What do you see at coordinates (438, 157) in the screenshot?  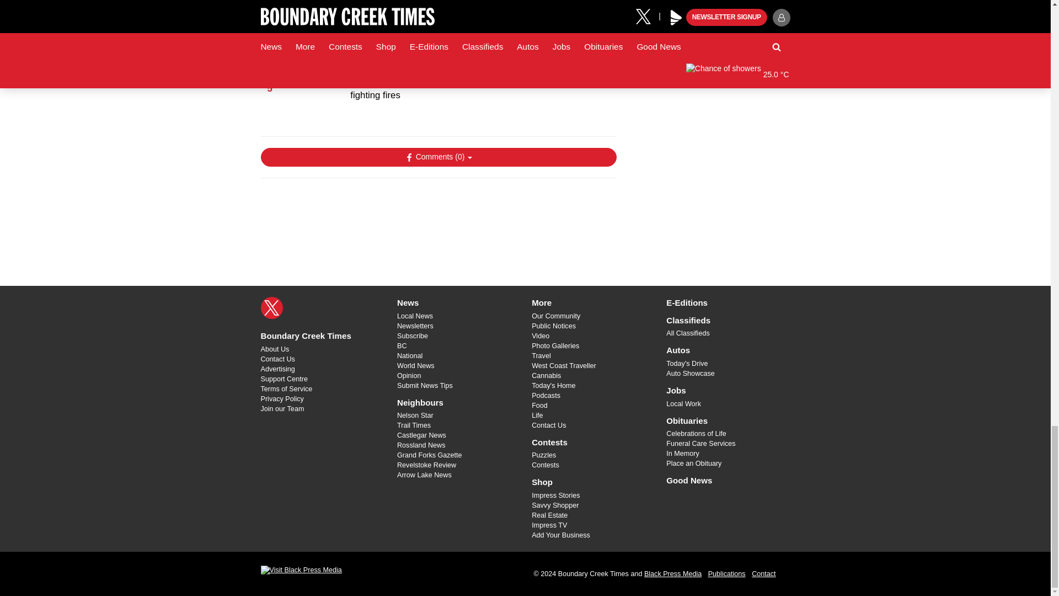 I see `Show Comments` at bounding box center [438, 157].